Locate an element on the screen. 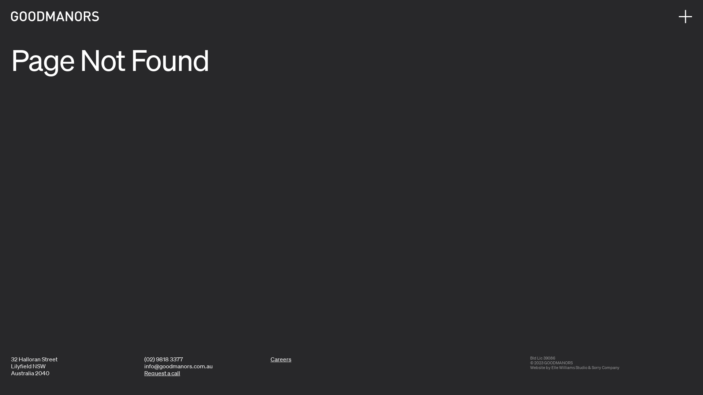 The image size is (703, 395). (02) 9818 3377 is located at coordinates (164, 359).